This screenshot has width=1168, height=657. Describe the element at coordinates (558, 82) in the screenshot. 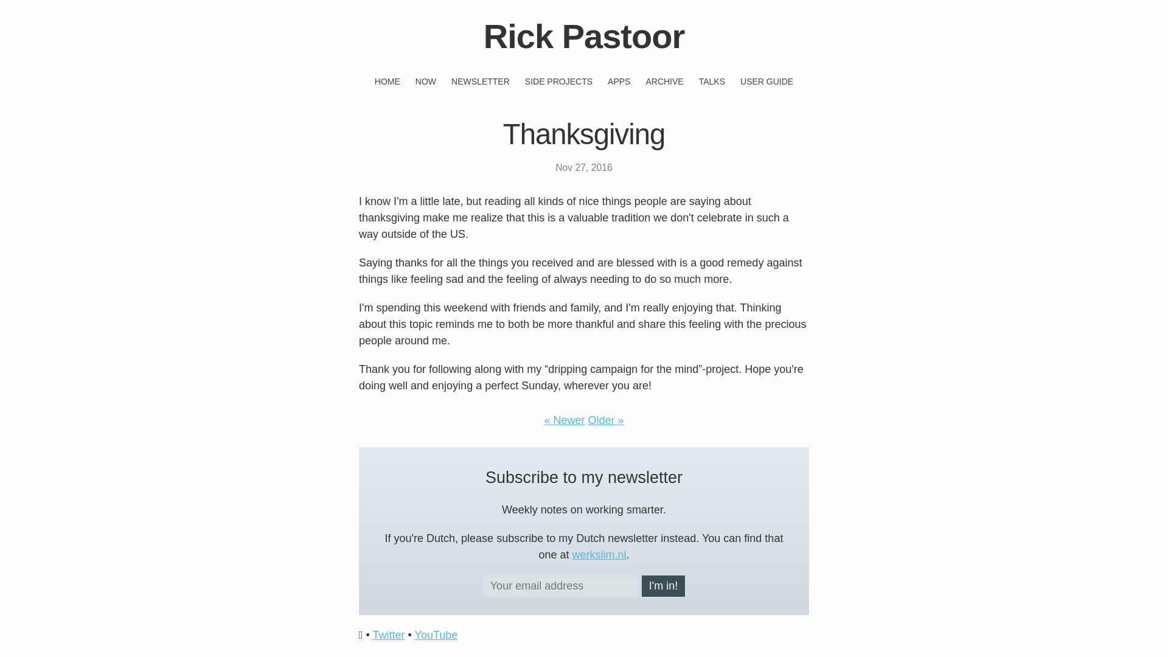

I see `SIDE PROJECTS` at that location.